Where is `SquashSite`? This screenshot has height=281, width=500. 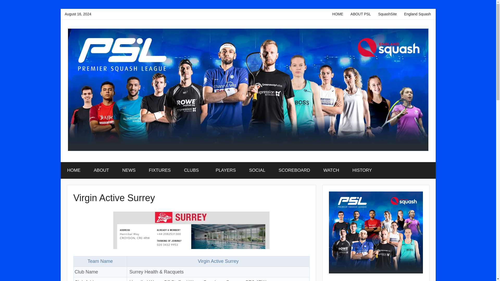
SquashSite is located at coordinates (387, 14).